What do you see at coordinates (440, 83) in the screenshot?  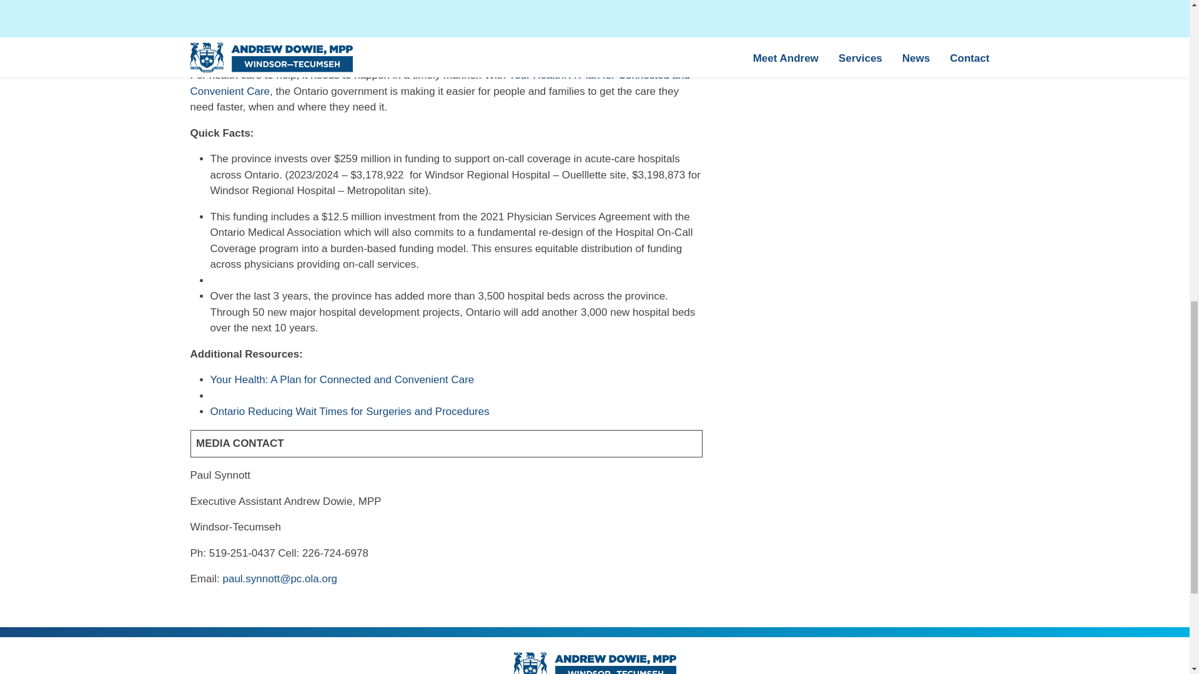 I see `Your Health: A Plan for Connected and Convenient Care` at bounding box center [440, 83].